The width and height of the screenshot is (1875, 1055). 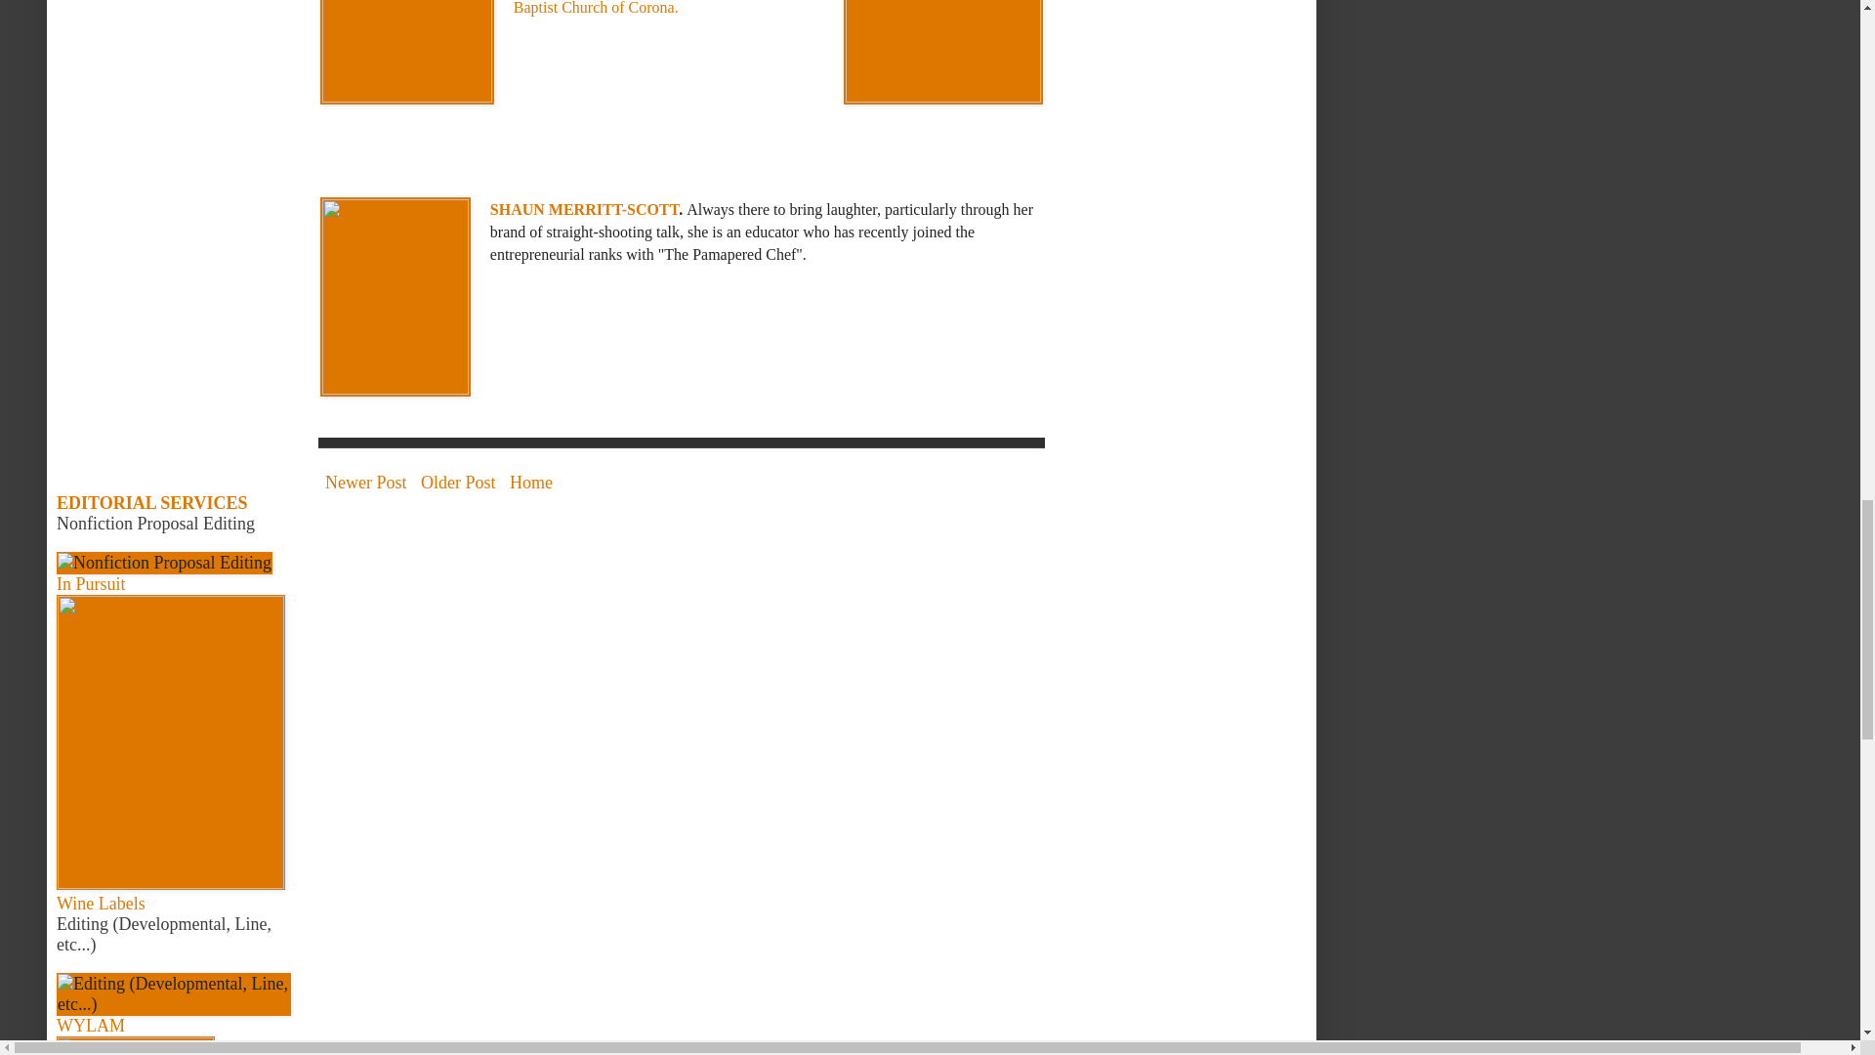 What do you see at coordinates (151, 502) in the screenshot?
I see `EDITORIAL SERVICES` at bounding box center [151, 502].